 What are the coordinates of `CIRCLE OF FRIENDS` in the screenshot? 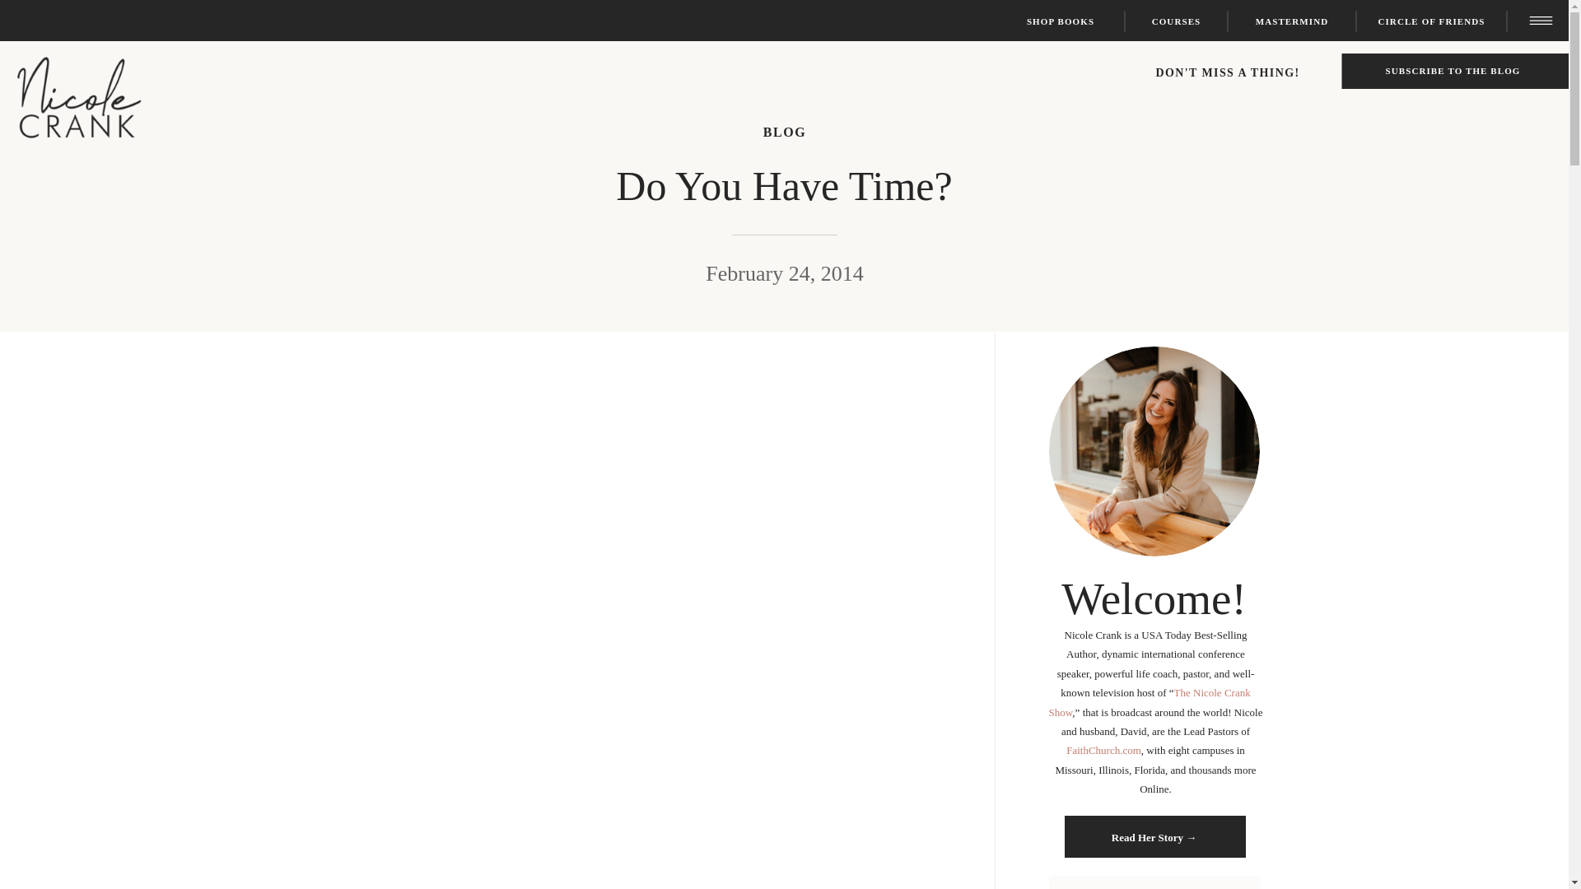 It's located at (1431, 21).